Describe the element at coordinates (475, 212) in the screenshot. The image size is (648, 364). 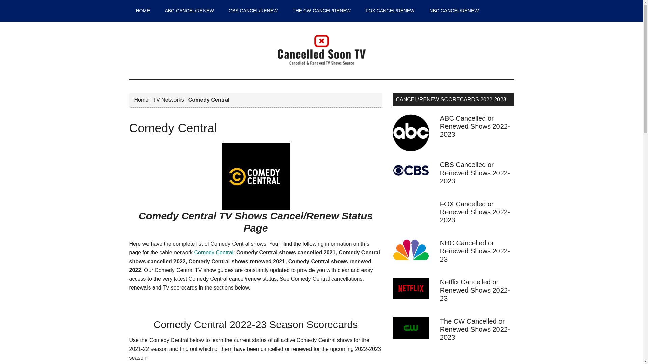
I see `FOX Cancelled or Renewed Shows 2022-2023` at that location.